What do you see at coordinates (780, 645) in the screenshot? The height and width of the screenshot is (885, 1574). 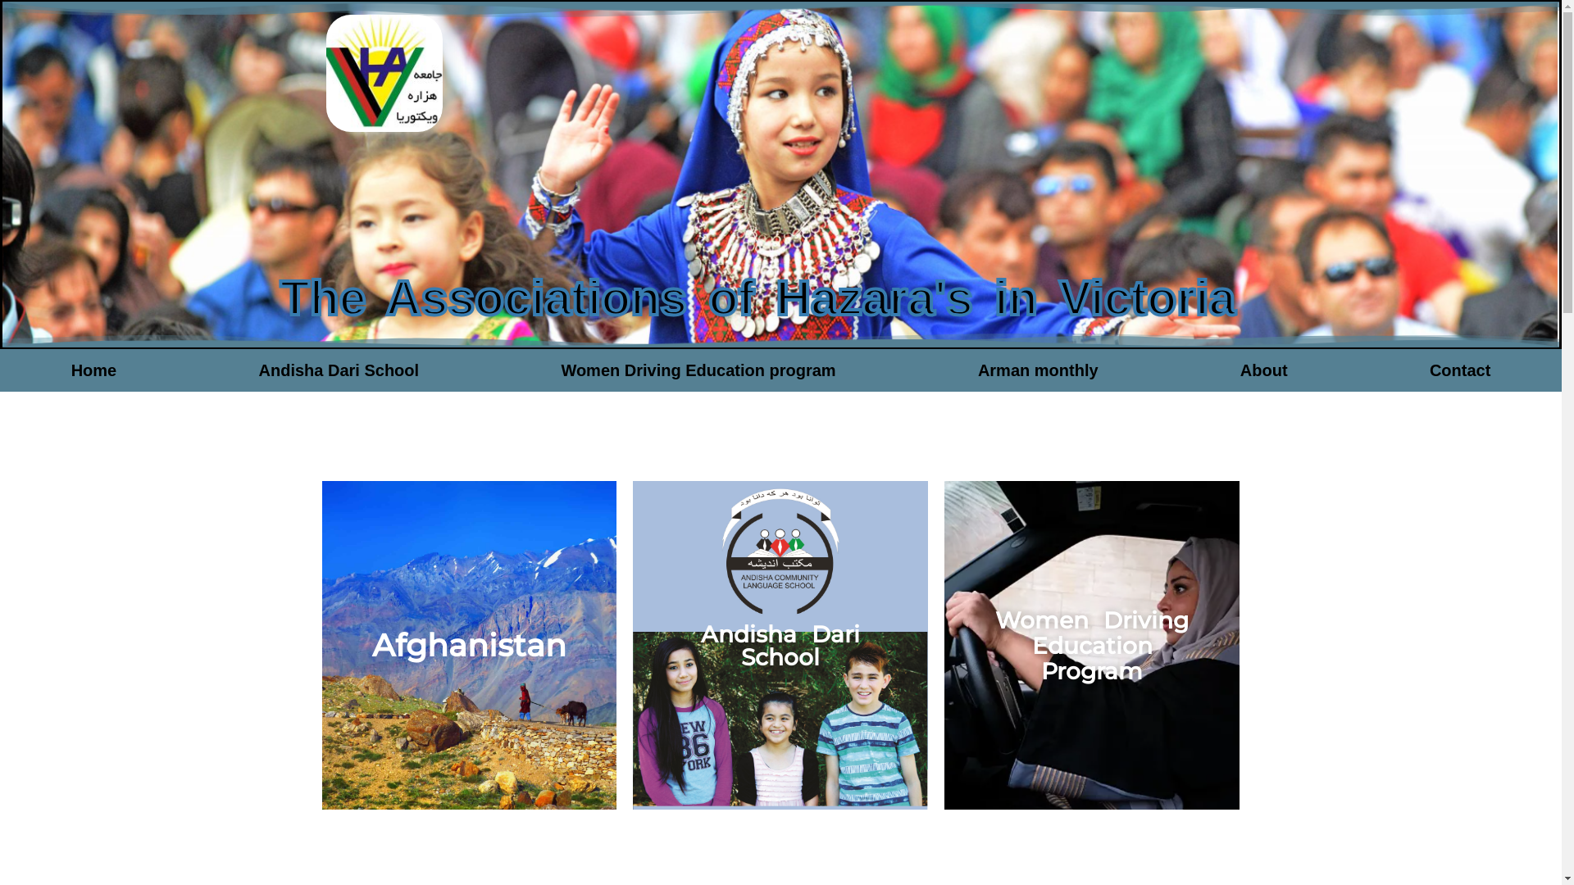 I see `Andisha Dari School` at bounding box center [780, 645].